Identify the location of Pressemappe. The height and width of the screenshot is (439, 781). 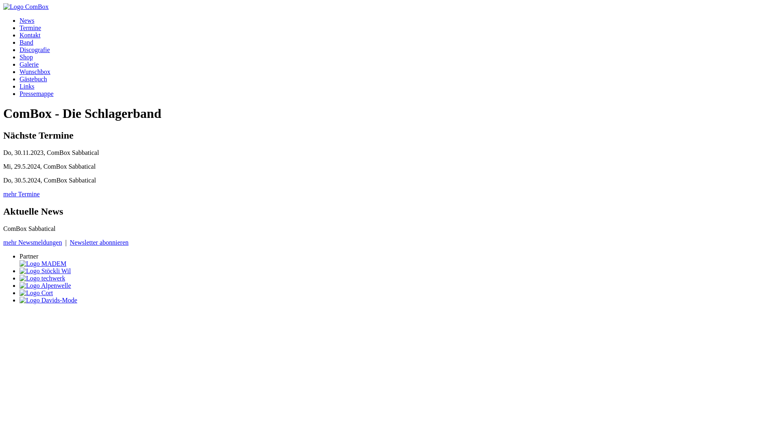
(37, 93).